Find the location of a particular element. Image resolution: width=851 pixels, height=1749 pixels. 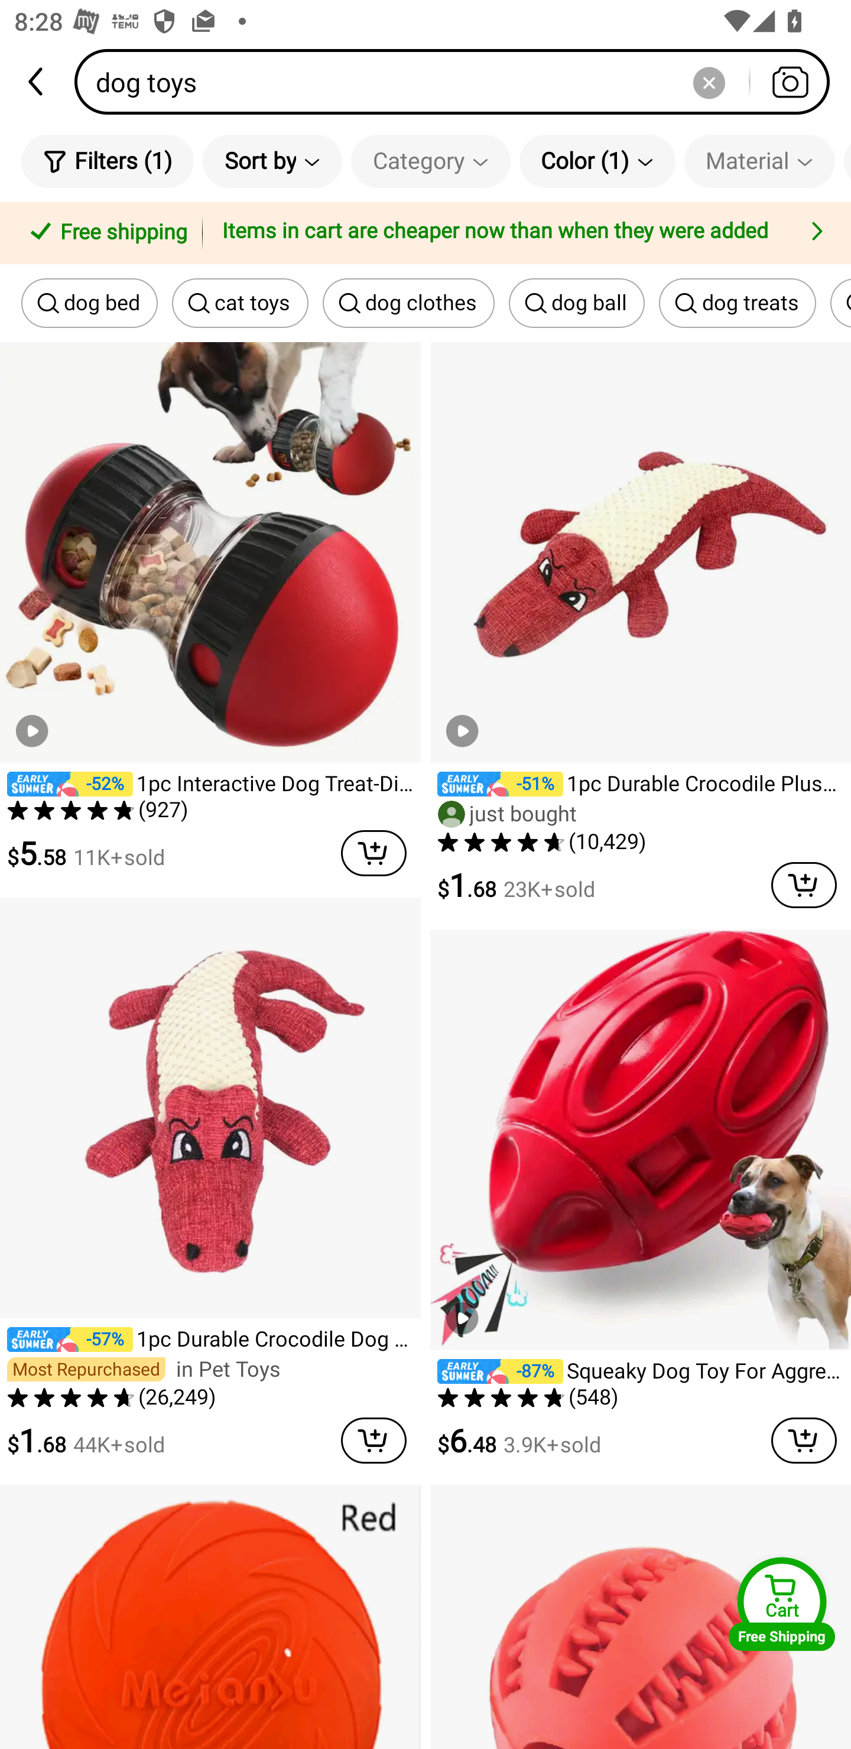

 Free shipping is located at coordinates (105, 233).